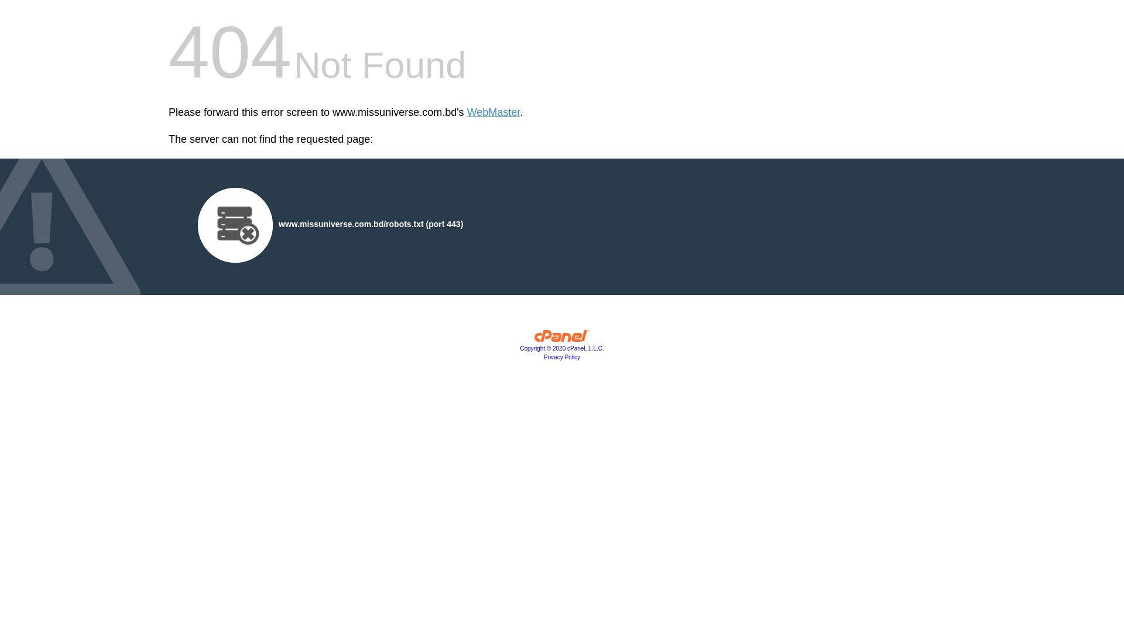  I want to click on WebMaster, so click(494, 112).